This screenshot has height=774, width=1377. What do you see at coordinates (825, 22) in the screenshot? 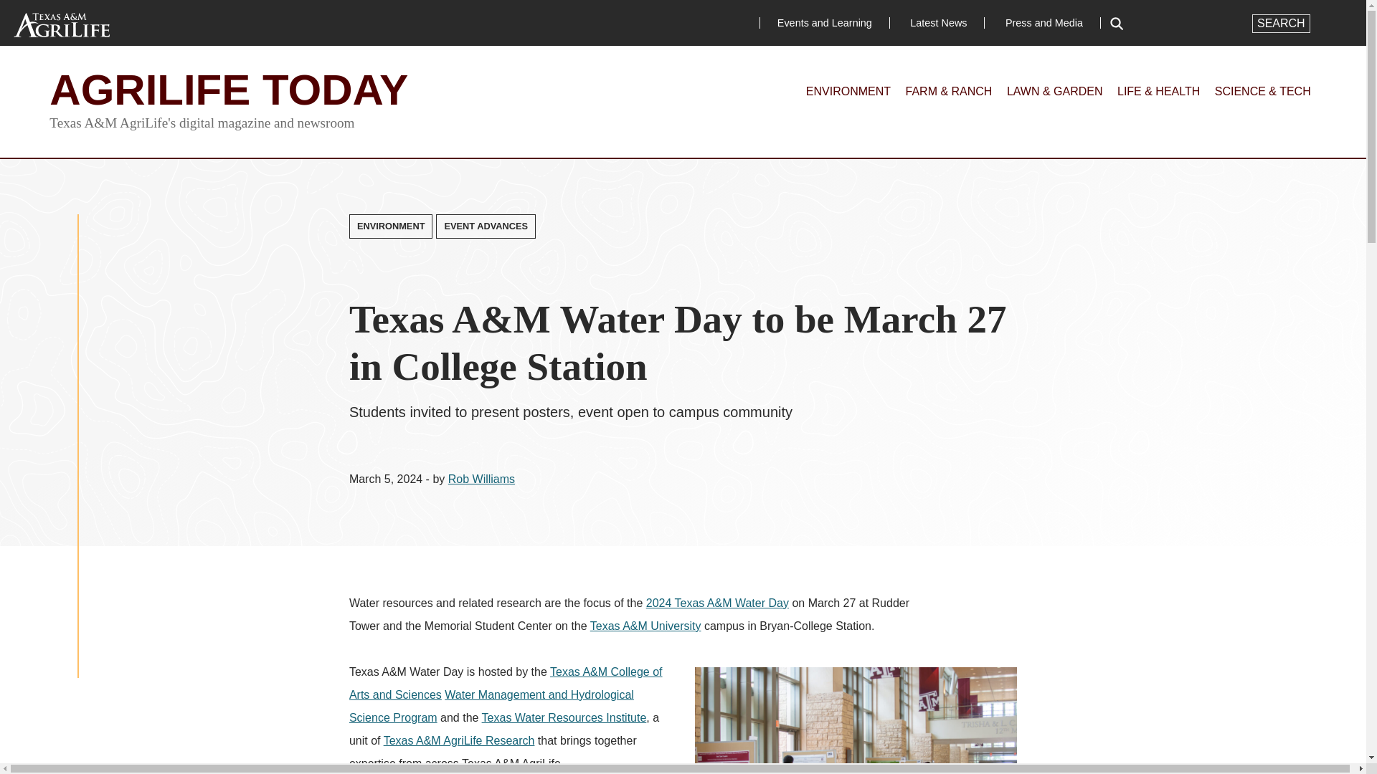
I see `Events and Learning` at bounding box center [825, 22].